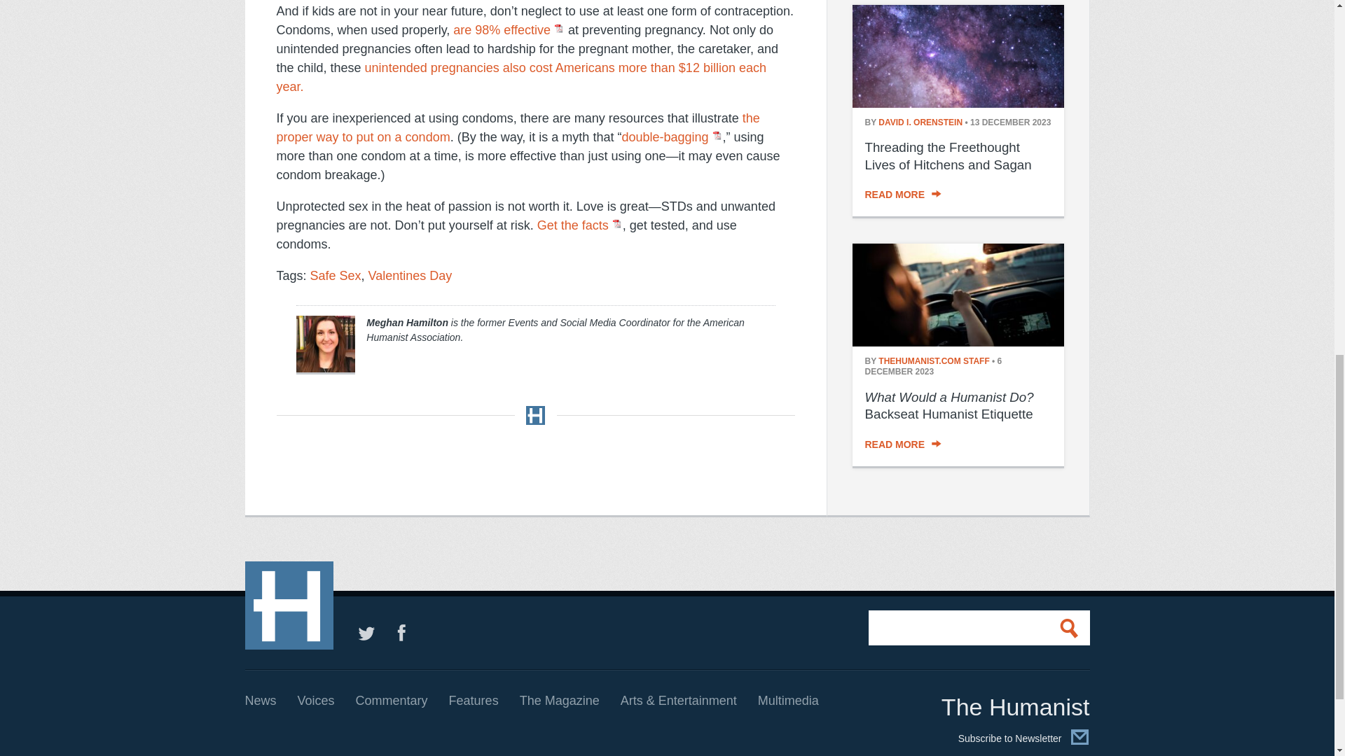 This screenshot has width=1345, height=756. Describe the element at coordinates (948, 155) in the screenshot. I see `Threading the Freethought Lives of Hitchens and Sagan` at that location.